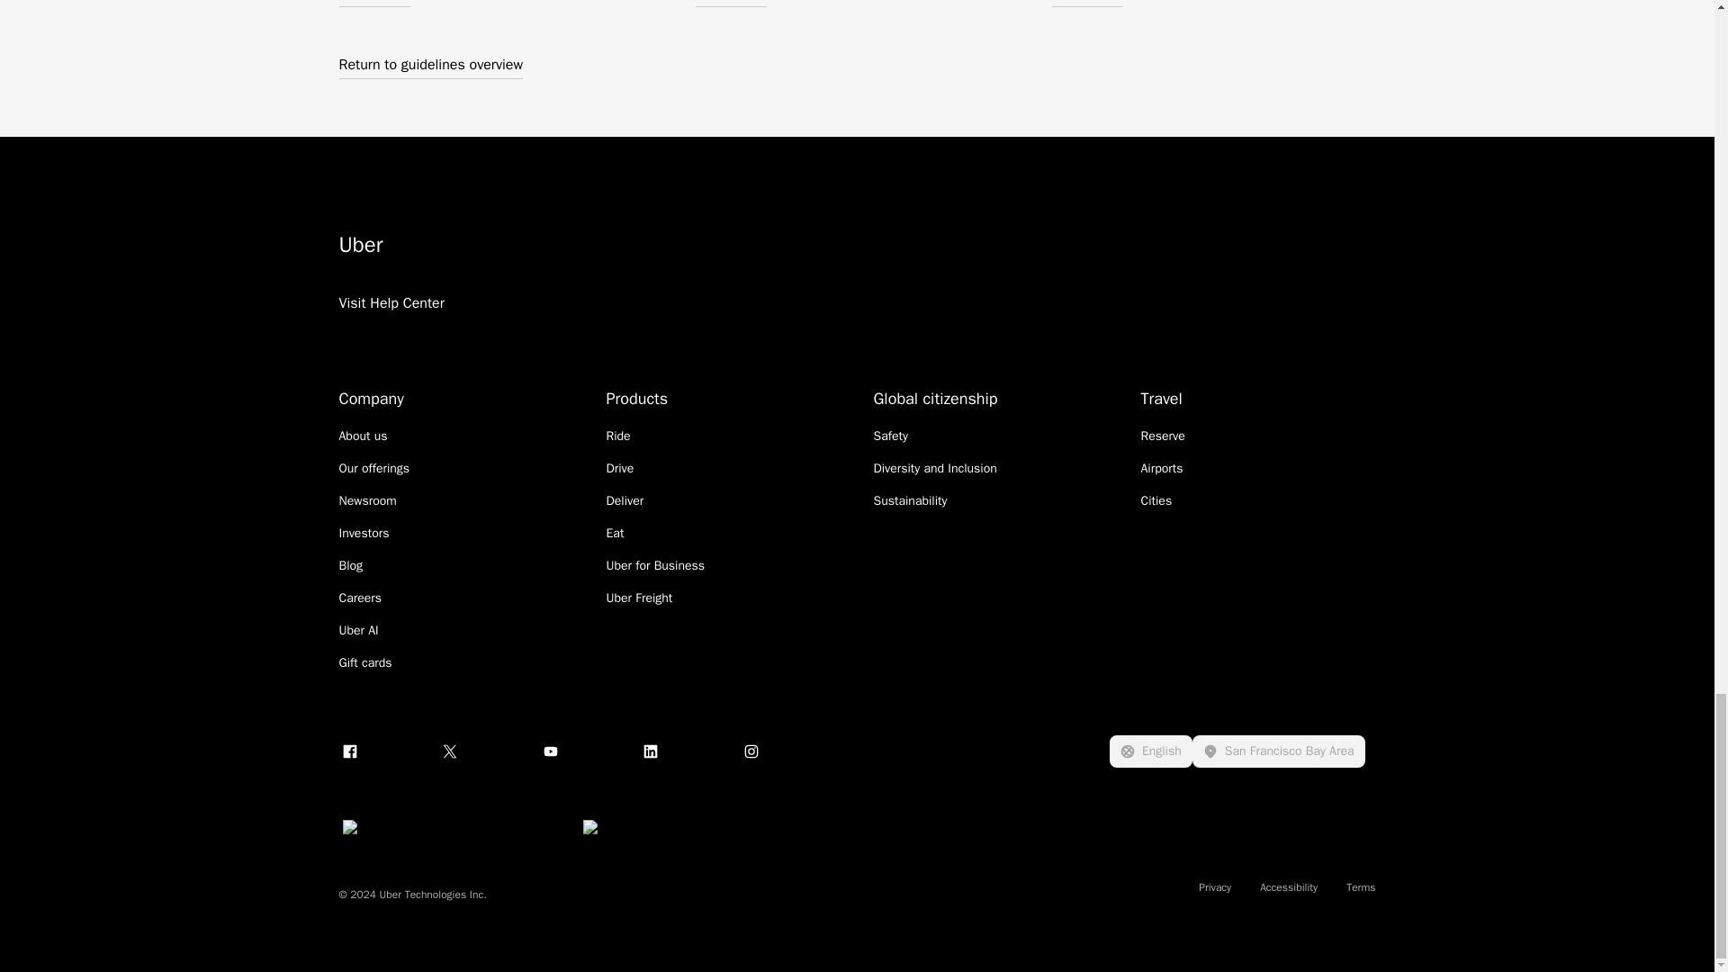  What do you see at coordinates (351, 565) in the screenshot?
I see `Blog` at bounding box center [351, 565].